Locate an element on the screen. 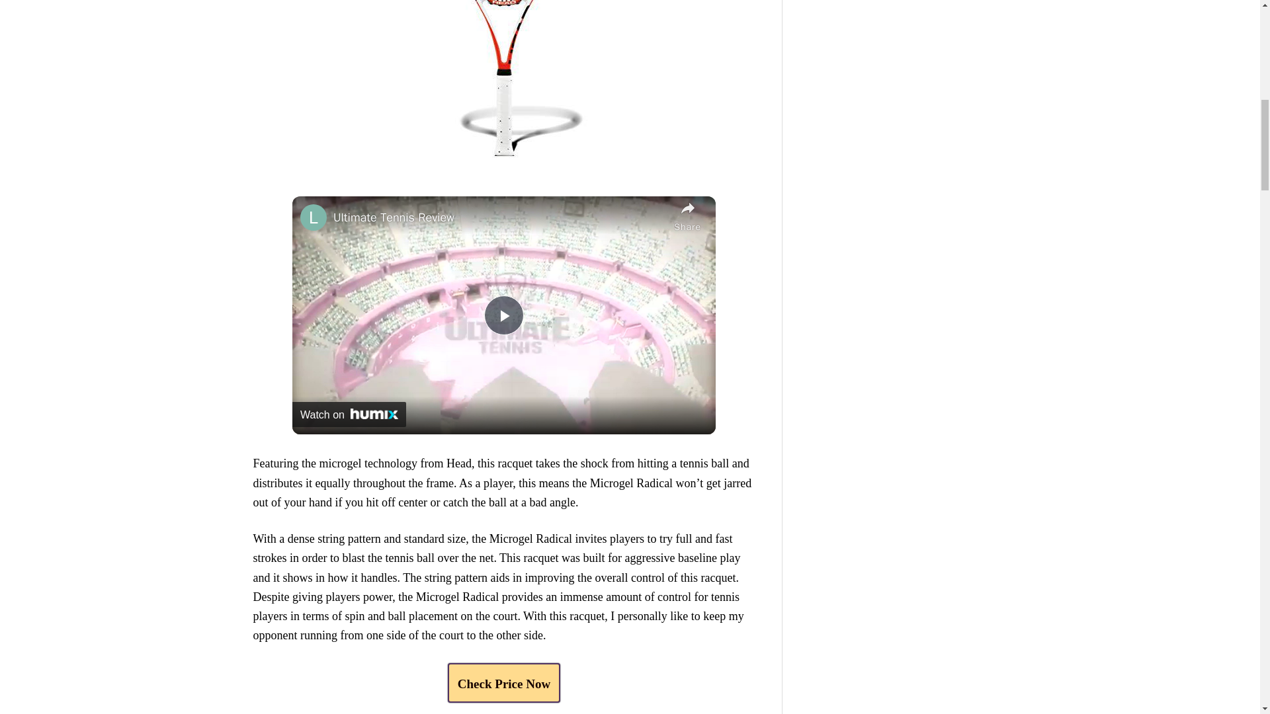  Check Price Now is located at coordinates (504, 682).